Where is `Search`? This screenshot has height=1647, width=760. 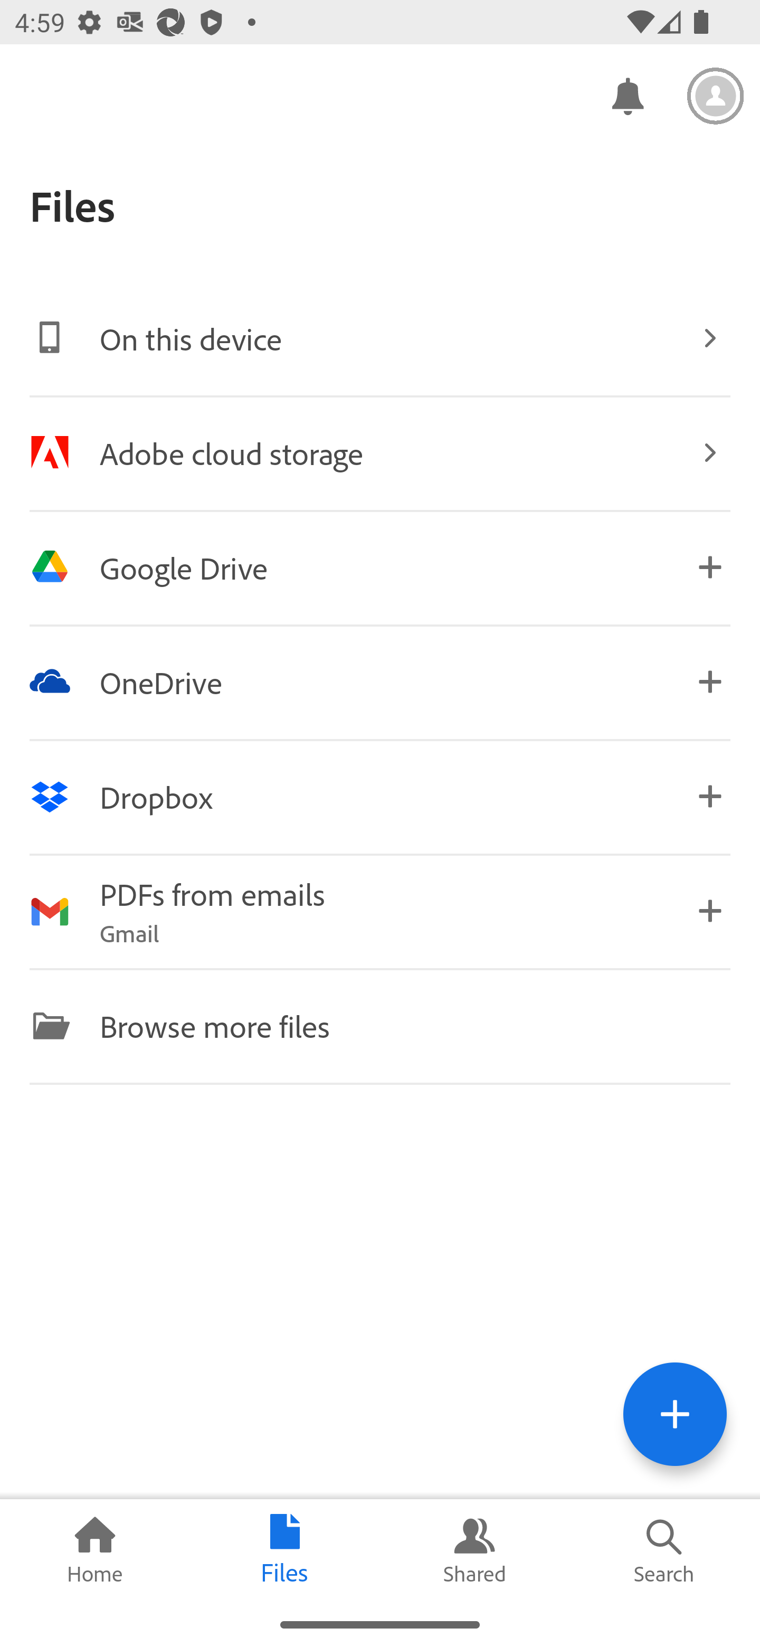
Search is located at coordinates (665, 1550).